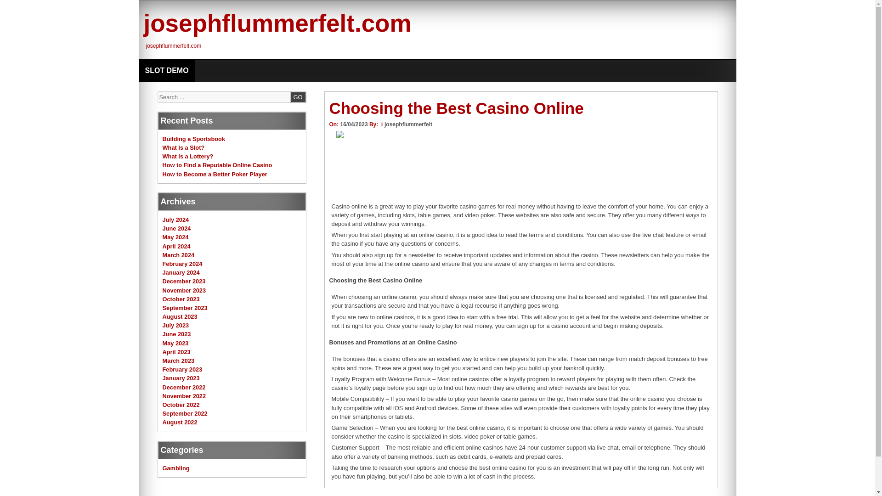  What do you see at coordinates (187, 156) in the screenshot?
I see `What is a Lottery?` at bounding box center [187, 156].